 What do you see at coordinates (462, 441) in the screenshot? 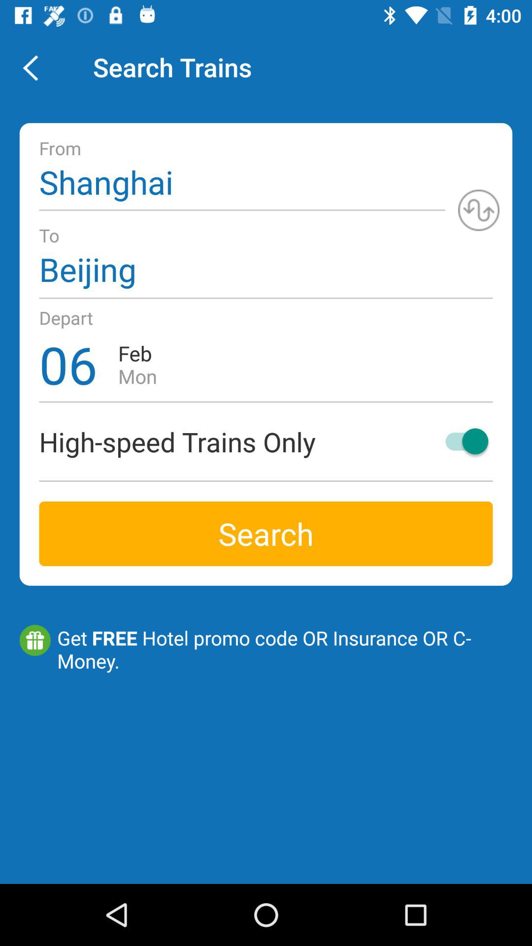
I see `choose the icon to the right of the high speed trains icon` at bounding box center [462, 441].